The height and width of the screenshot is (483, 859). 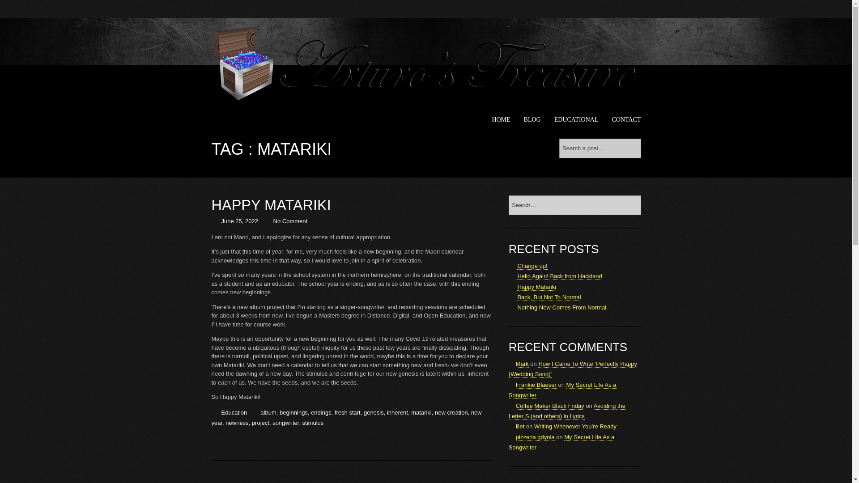 What do you see at coordinates (626, 120) in the screenshot?
I see `CONTACT` at bounding box center [626, 120].